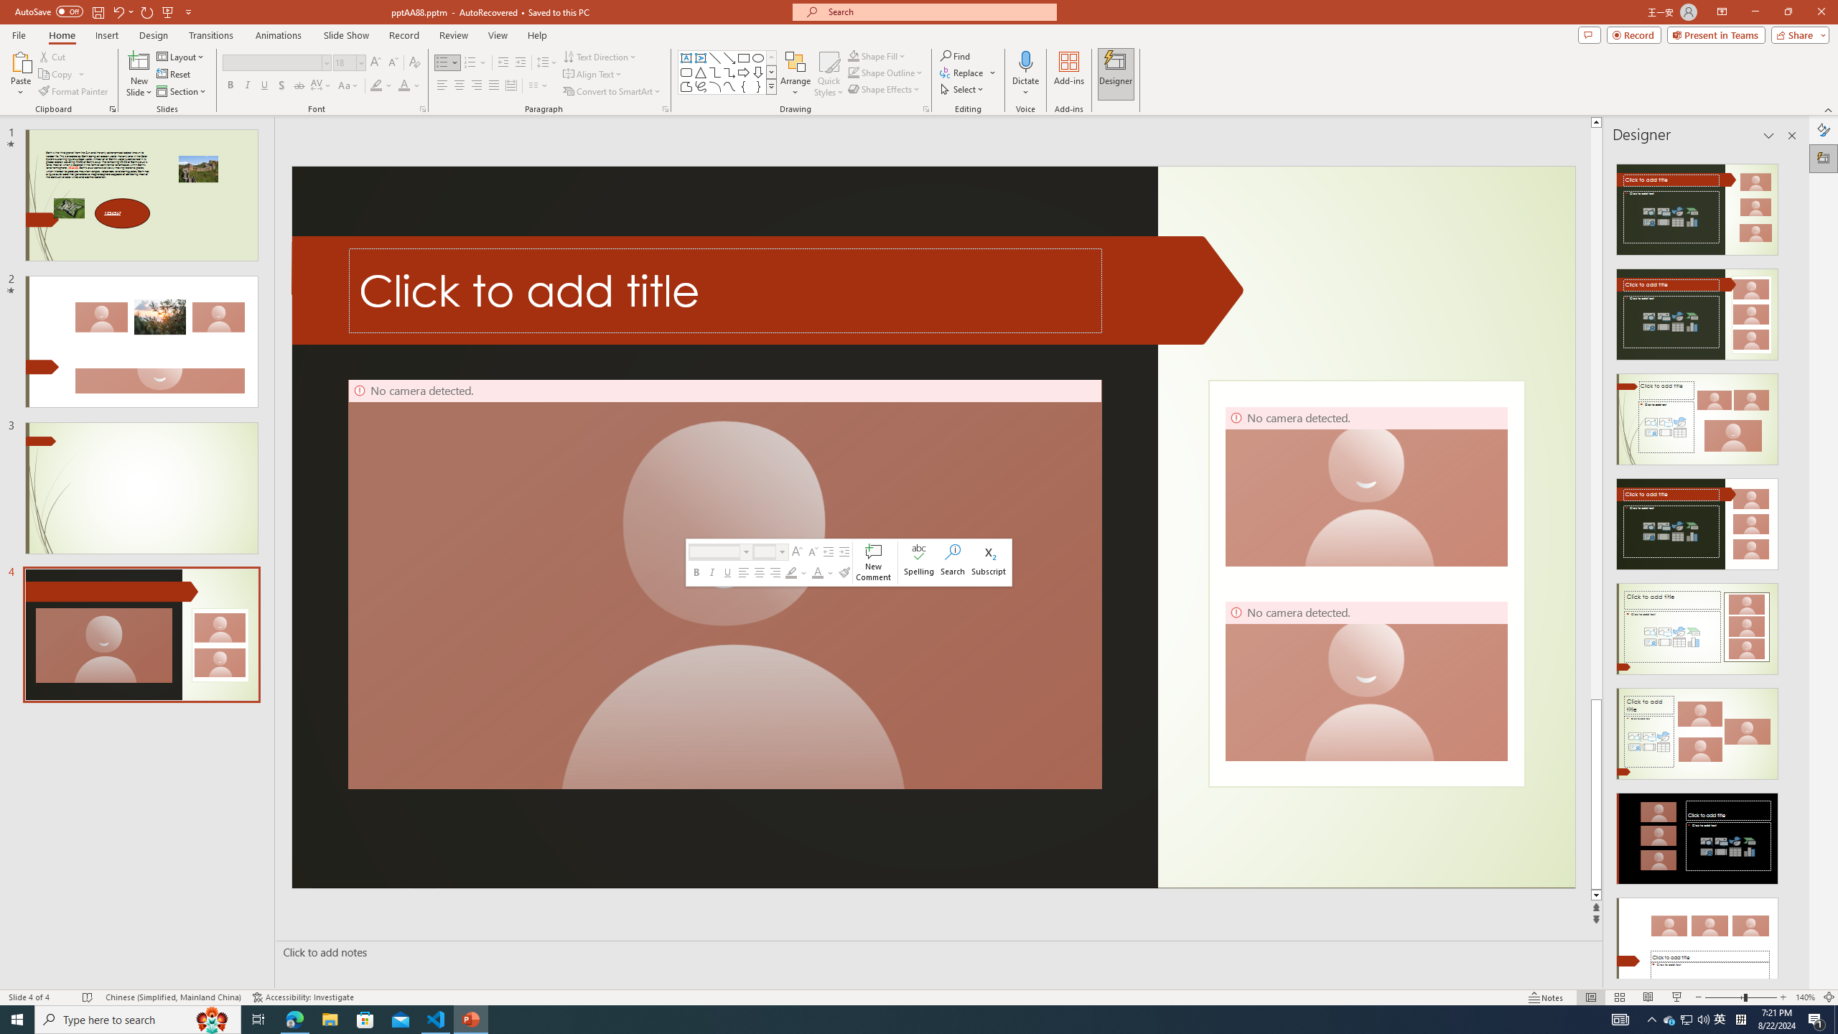  I want to click on Microsoft search, so click(938, 11).